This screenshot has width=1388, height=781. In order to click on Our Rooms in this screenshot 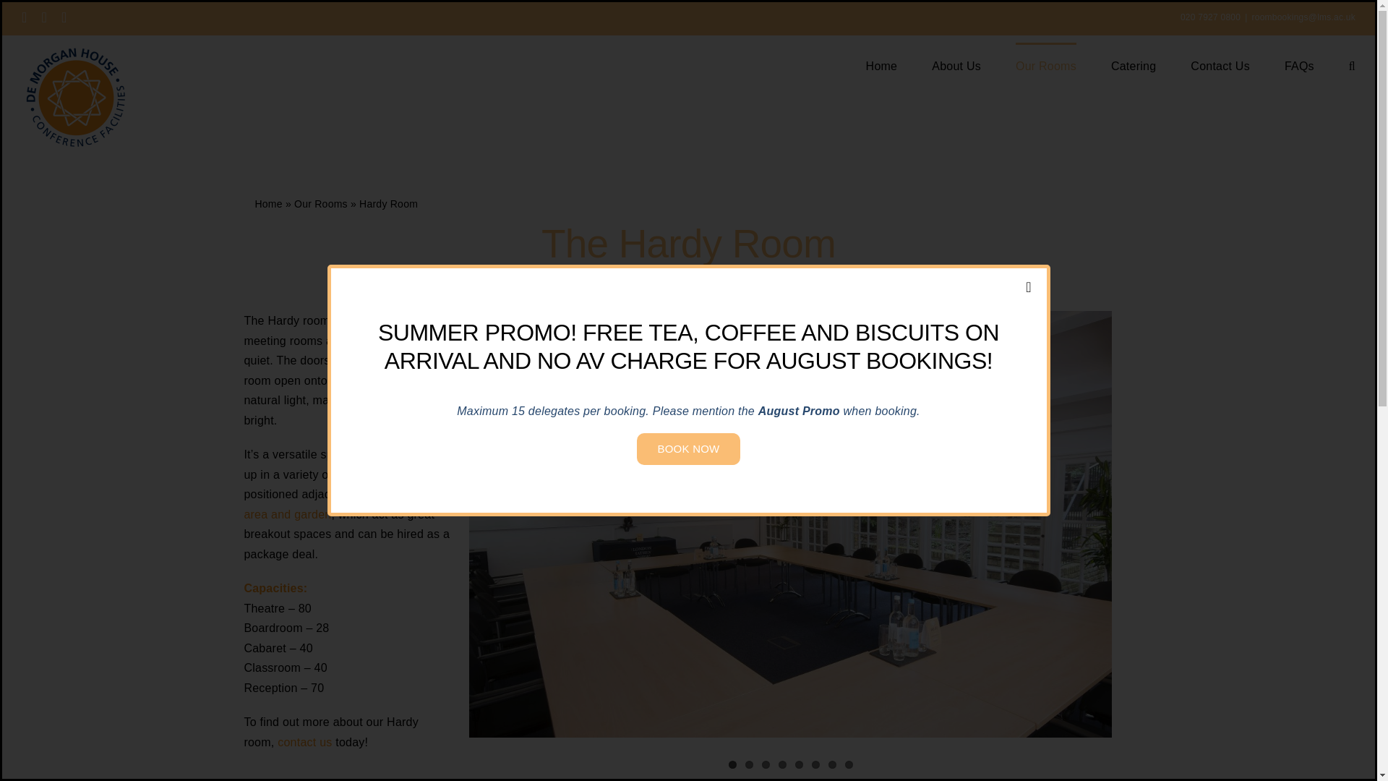, I will do `click(1046, 65)`.